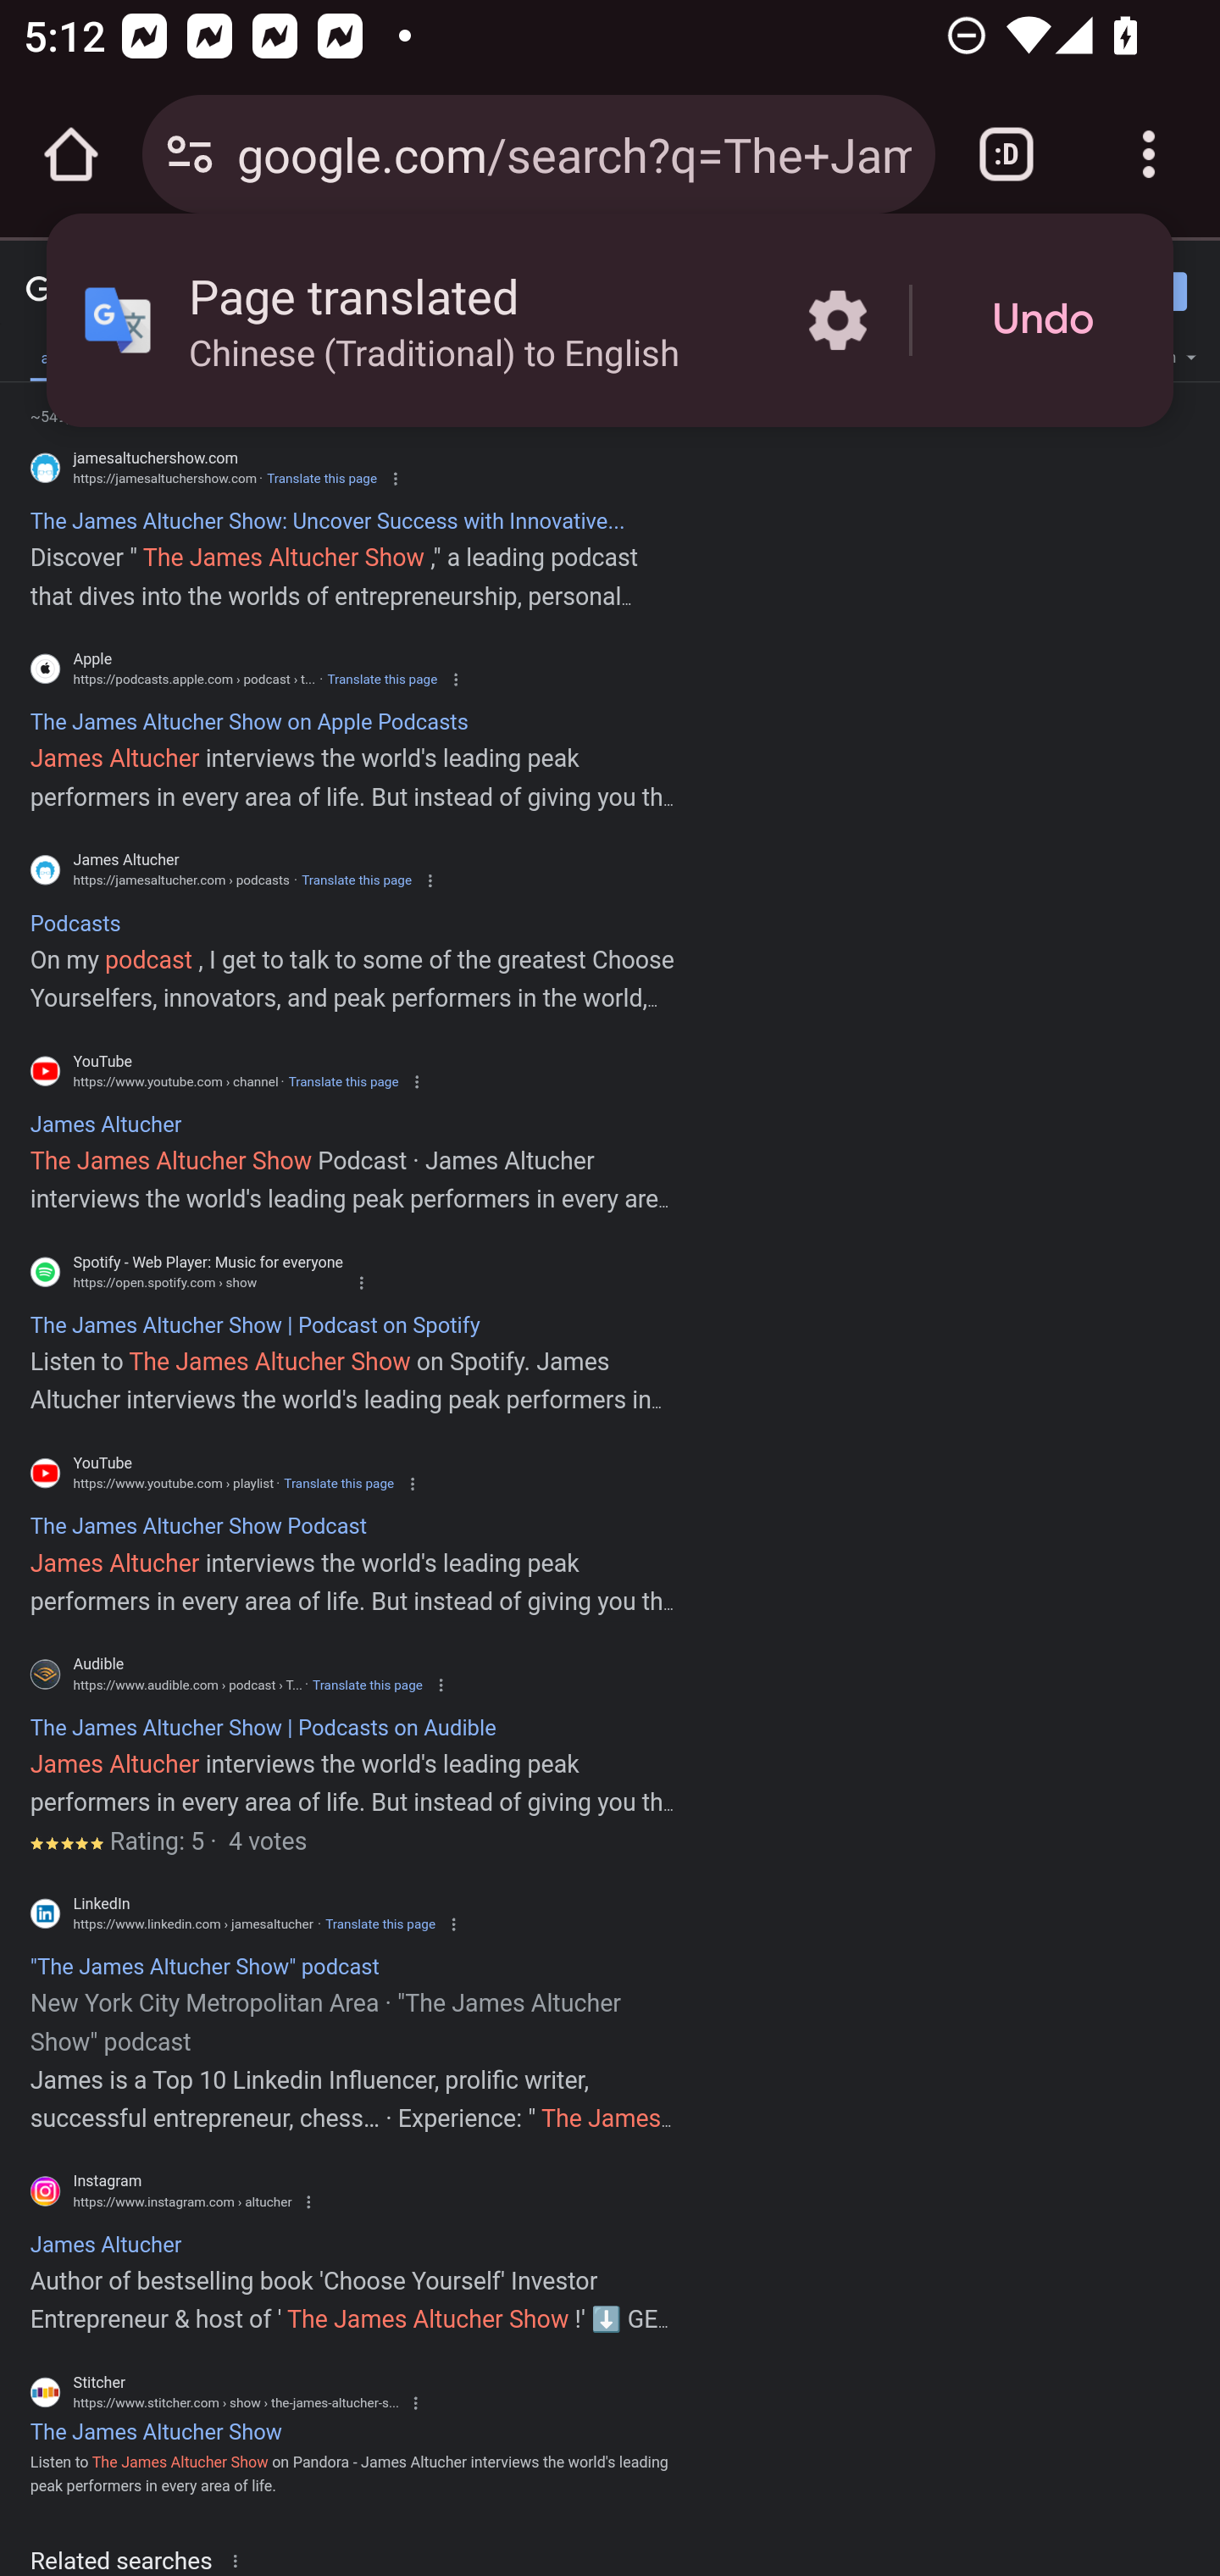 This screenshot has width=1220, height=2576. I want to click on About this result, so click(241, 2559).